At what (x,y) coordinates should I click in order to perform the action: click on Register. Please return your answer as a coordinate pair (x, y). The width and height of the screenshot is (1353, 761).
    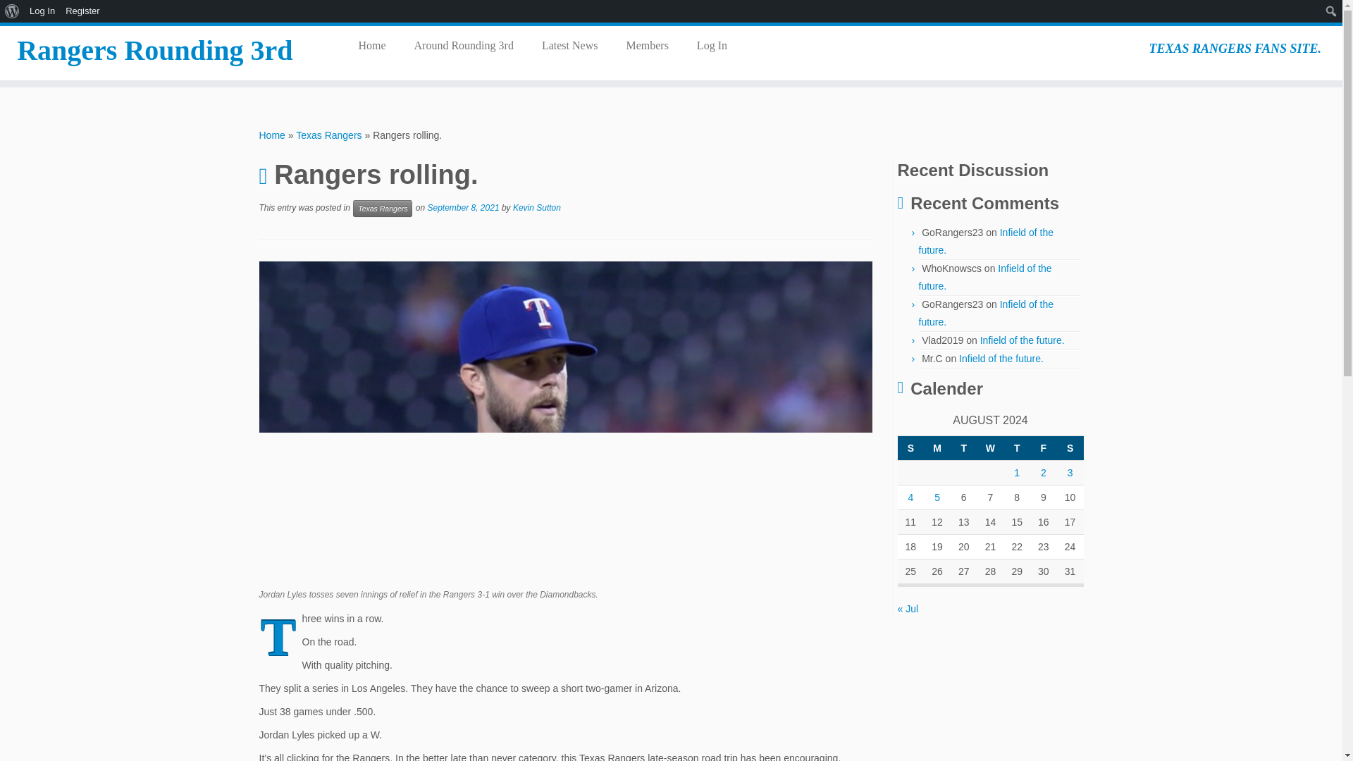
    Looking at the image, I should click on (83, 11).